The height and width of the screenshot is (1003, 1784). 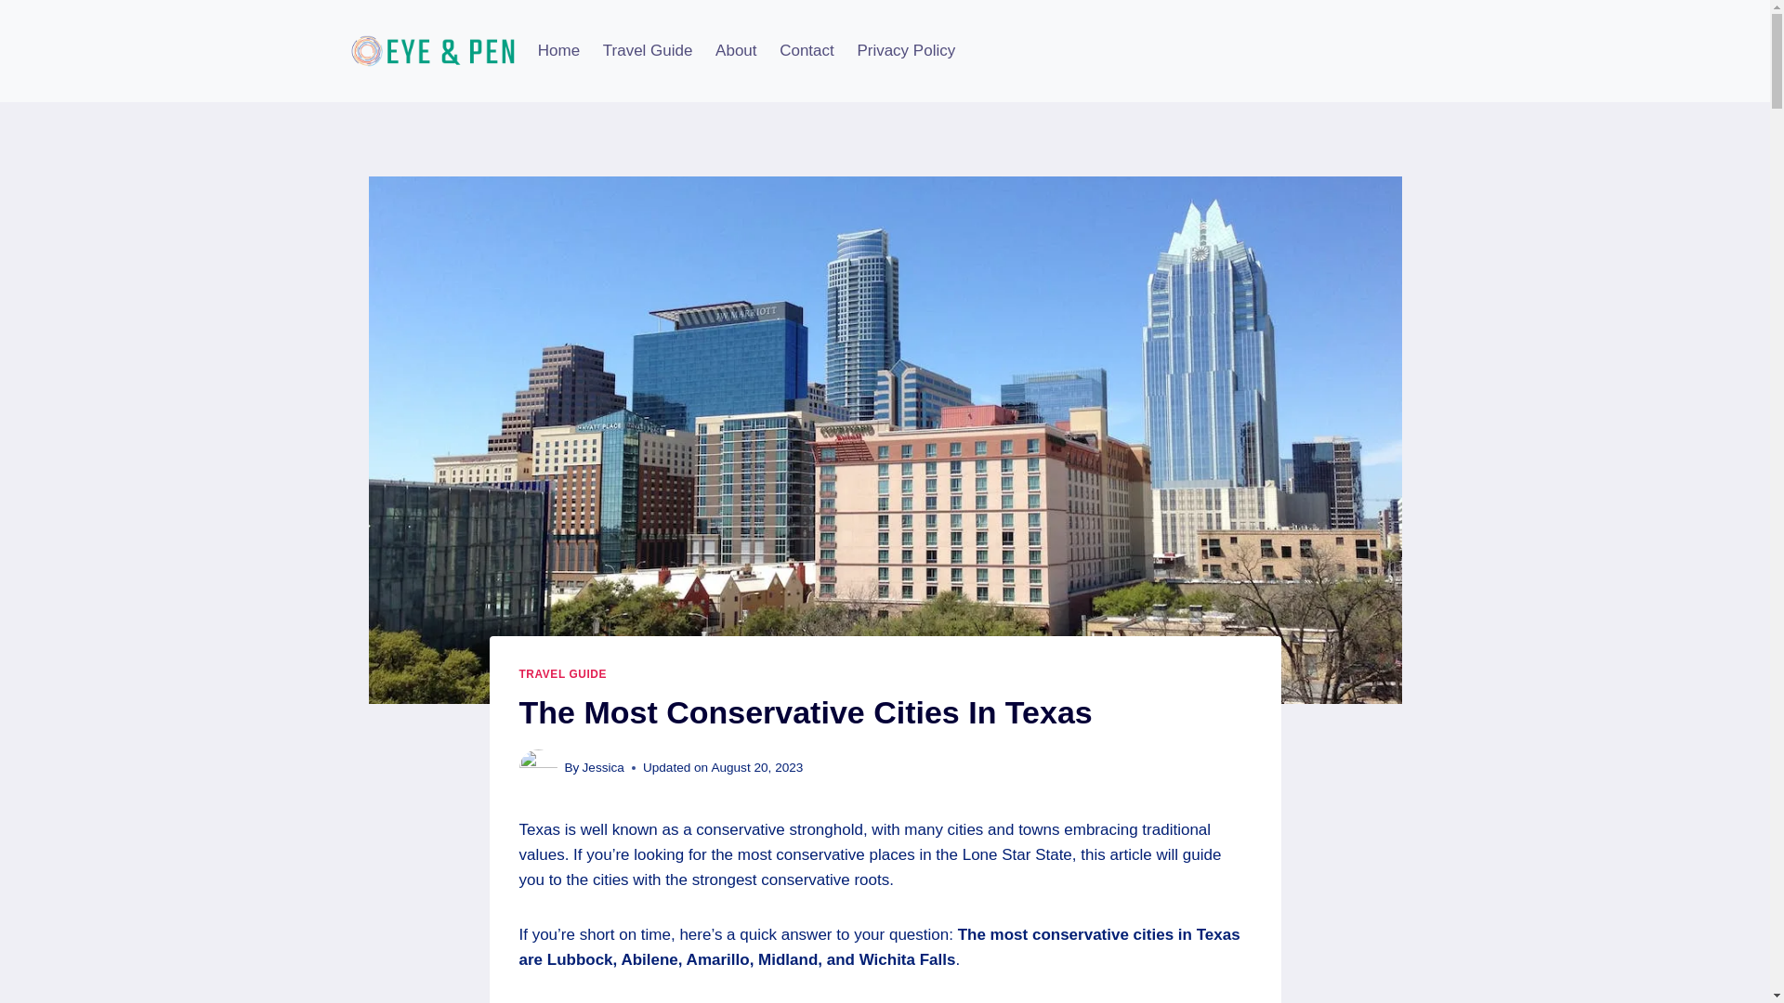 I want to click on Privacy Policy, so click(x=906, y=50).